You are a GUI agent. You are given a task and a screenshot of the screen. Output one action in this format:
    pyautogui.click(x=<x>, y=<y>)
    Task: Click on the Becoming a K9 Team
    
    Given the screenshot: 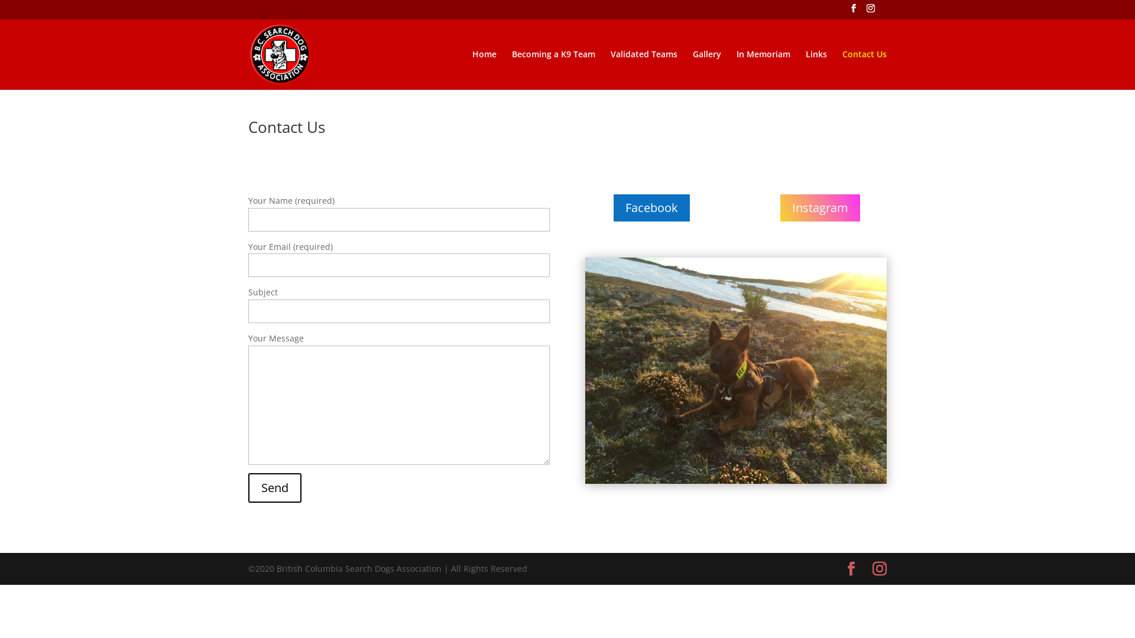 What is the action you would take?
    pyautogui.click(x=553, y=70)
    